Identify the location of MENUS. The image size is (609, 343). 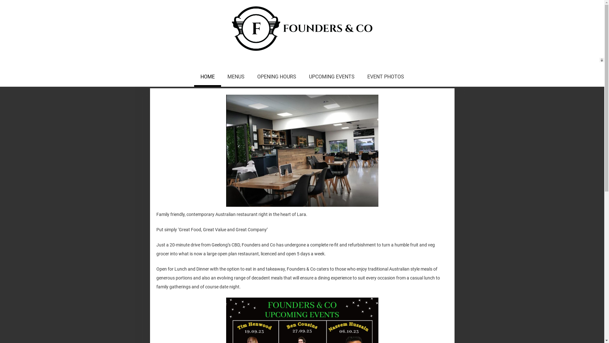
(236, 77).